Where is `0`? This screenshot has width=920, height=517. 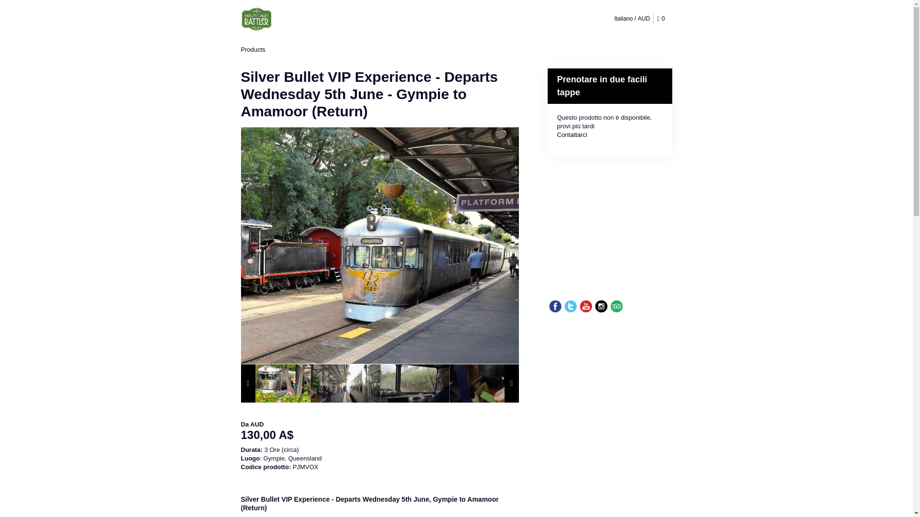
0 is located at coordinates (662, 19).